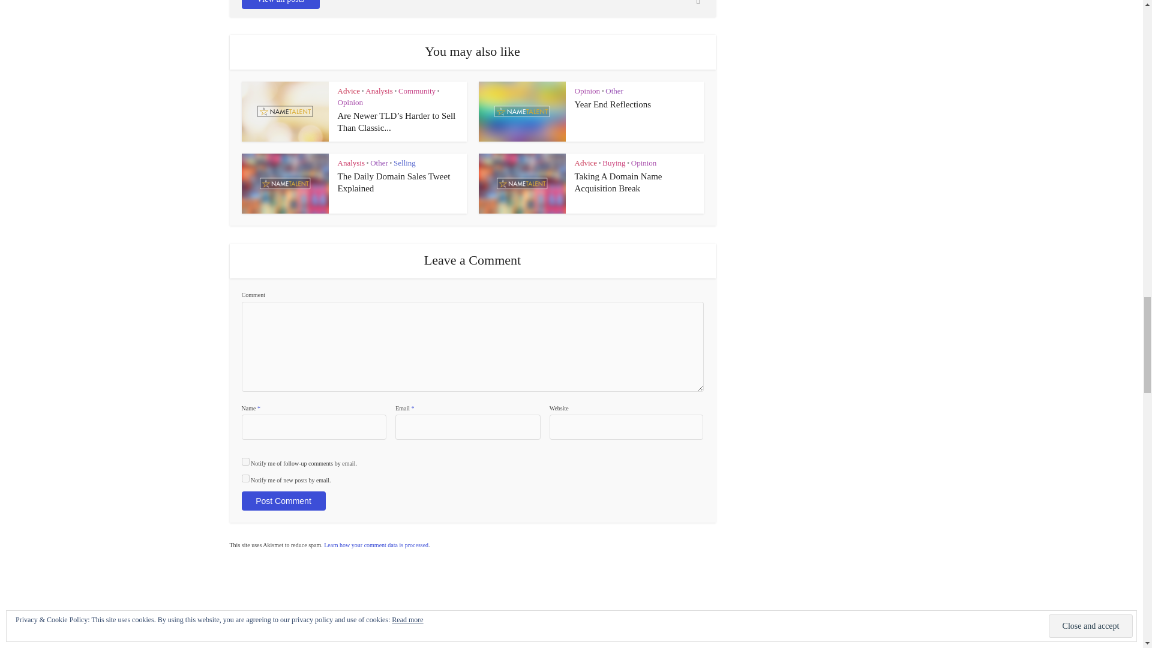  Describe the element at coordinates (394, 182) in the screenshot. I see `The Daily Domain Sales Tweet Explained` at that location.